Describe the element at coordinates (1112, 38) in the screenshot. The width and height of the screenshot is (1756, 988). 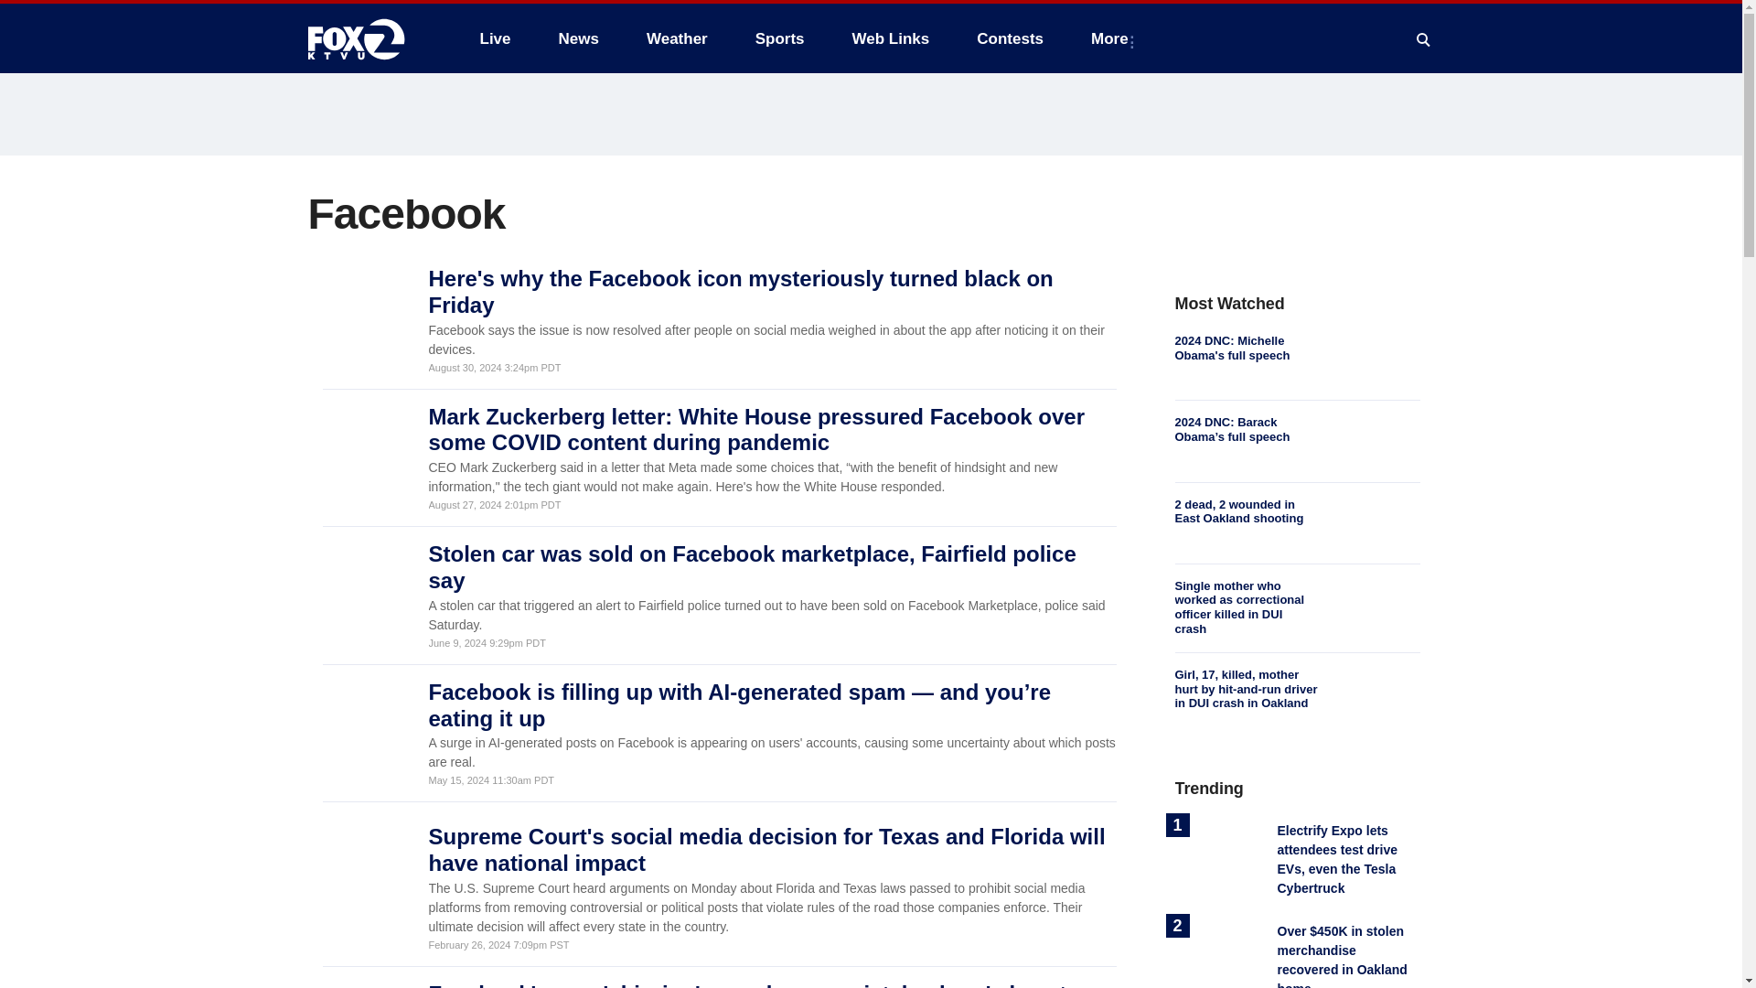
I see `More` at that location.